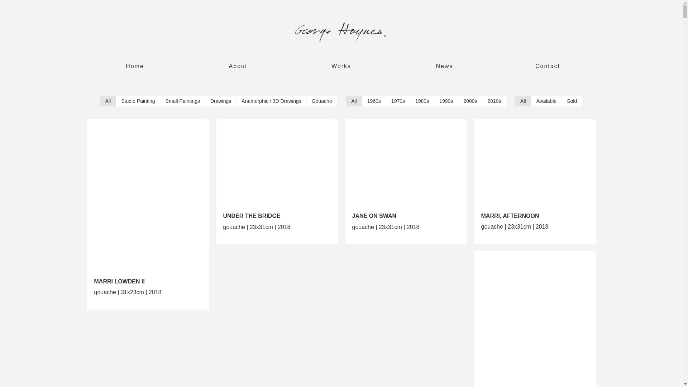 The width and height of the screenshot is (688, 387). Describe the element at coordinates (108, 101) in the screenshot. I see `All` at that location.